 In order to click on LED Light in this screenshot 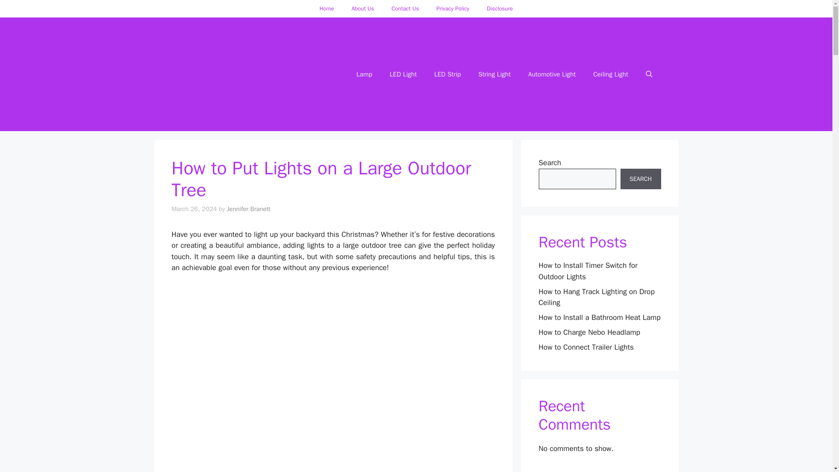, I will do `click(403, 74)`.